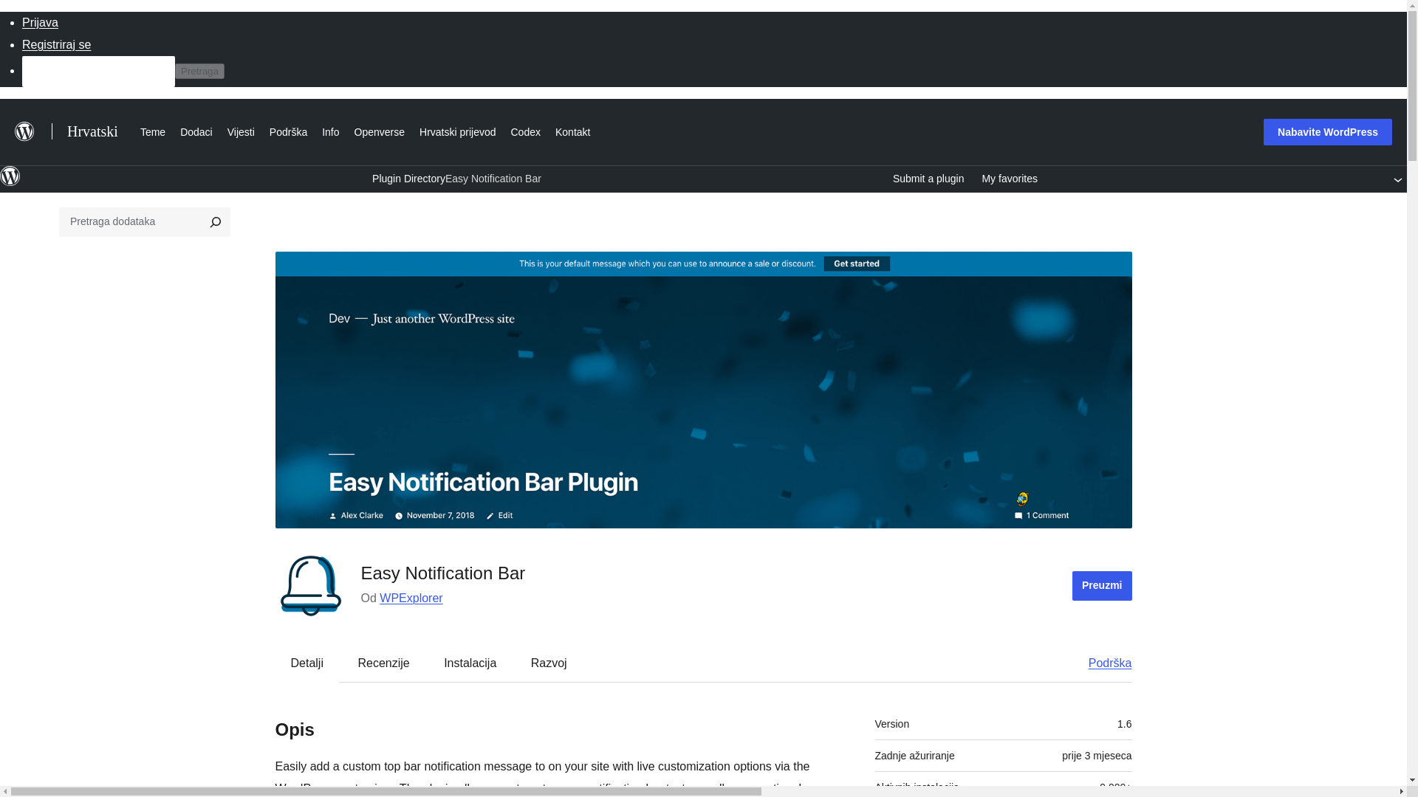  What do you see at coordinates (307, 663) in the screenshot?
I see `Detalji` at bounding box center [307, 663].